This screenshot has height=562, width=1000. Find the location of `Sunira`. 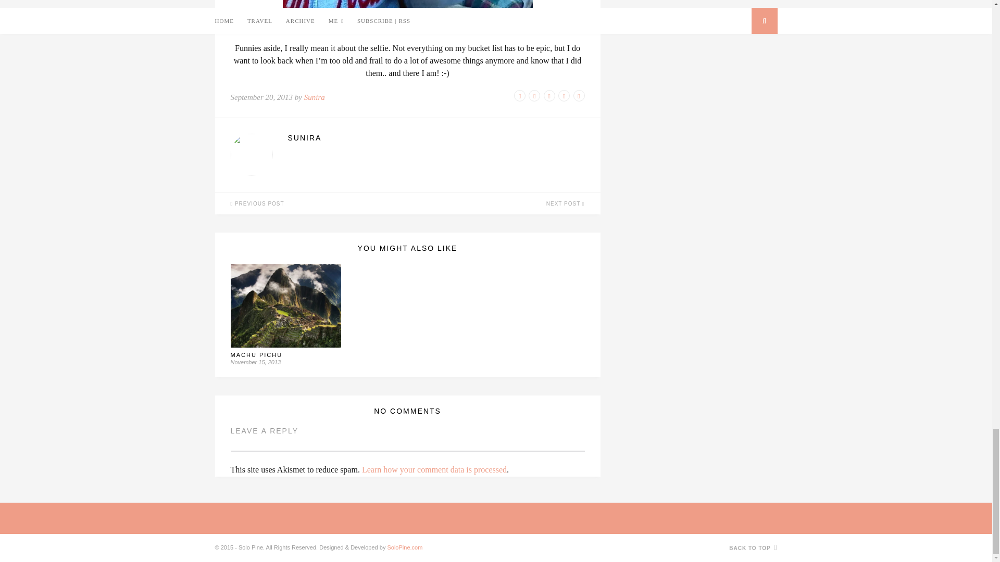

Sunira is located at coordinates (315, 97).